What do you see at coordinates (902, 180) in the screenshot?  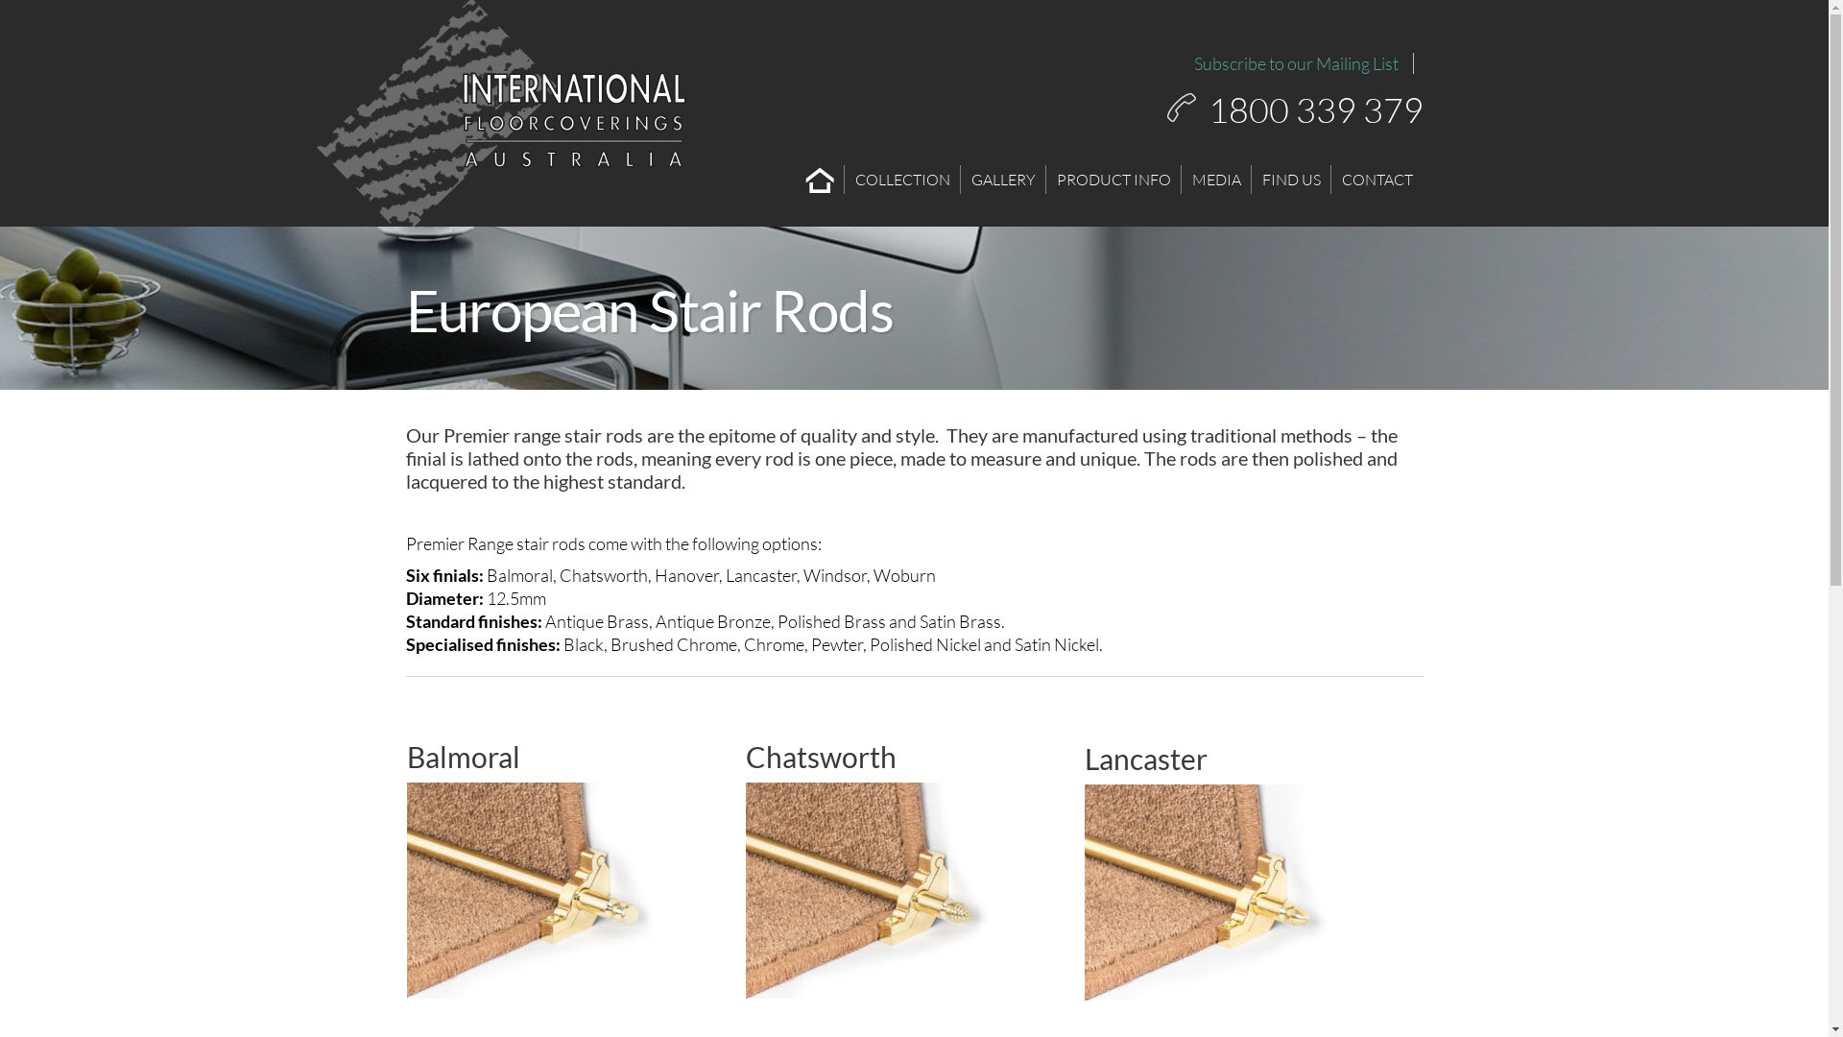 I see `COLLECTION` at bounding box center [902, 180].